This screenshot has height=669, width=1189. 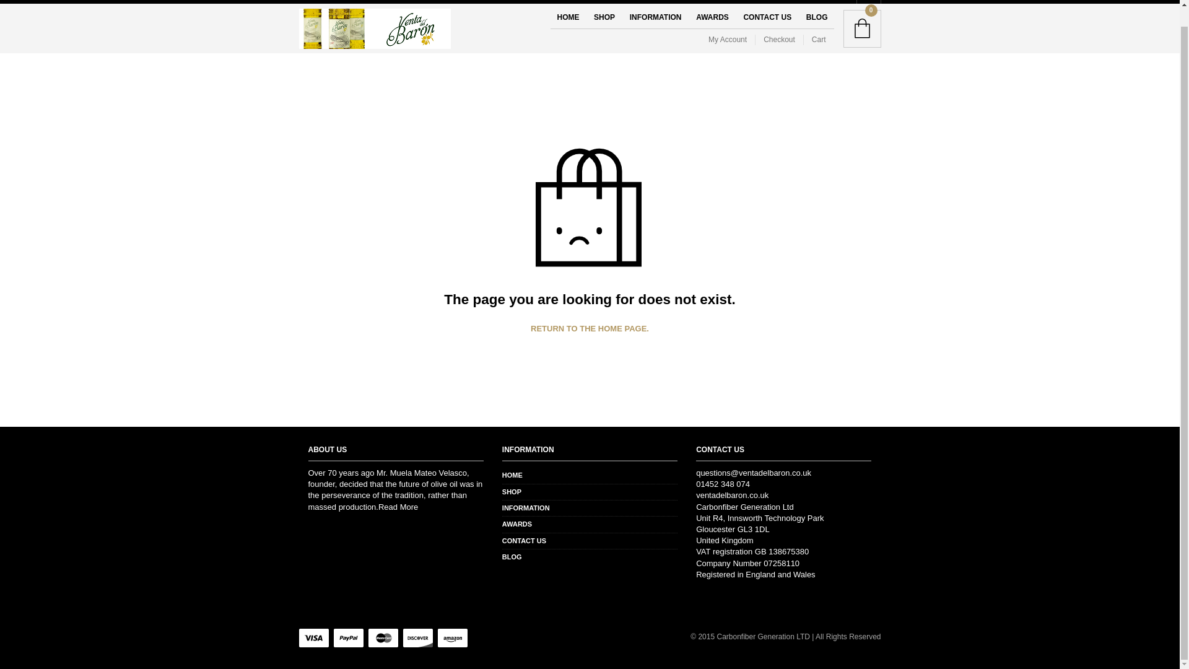 What do you see at coordinates (524, 541) in the screenshot?
I see `CONTACT US` at bounding box center [524, 541].